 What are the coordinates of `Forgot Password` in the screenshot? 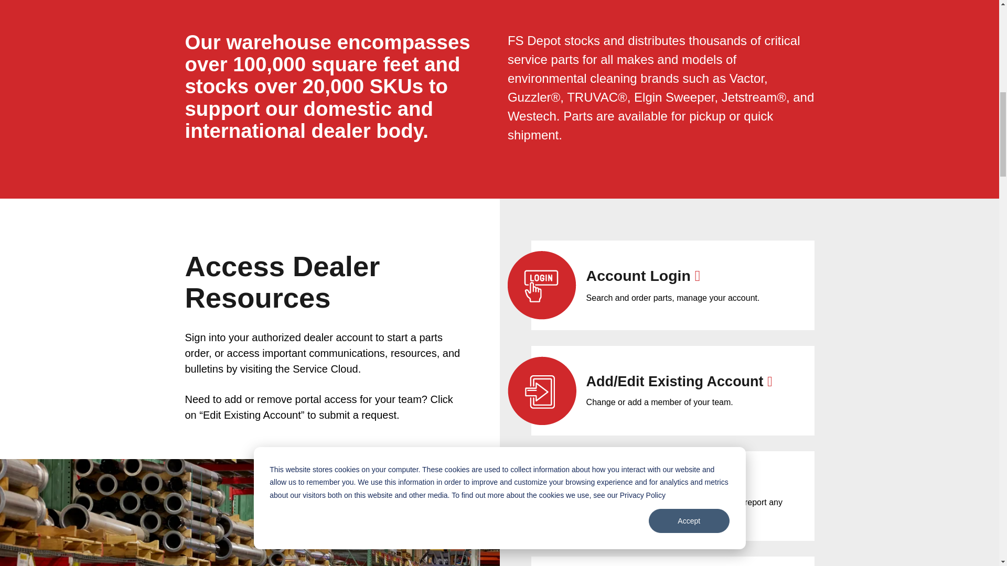 It's located at (651, 480).